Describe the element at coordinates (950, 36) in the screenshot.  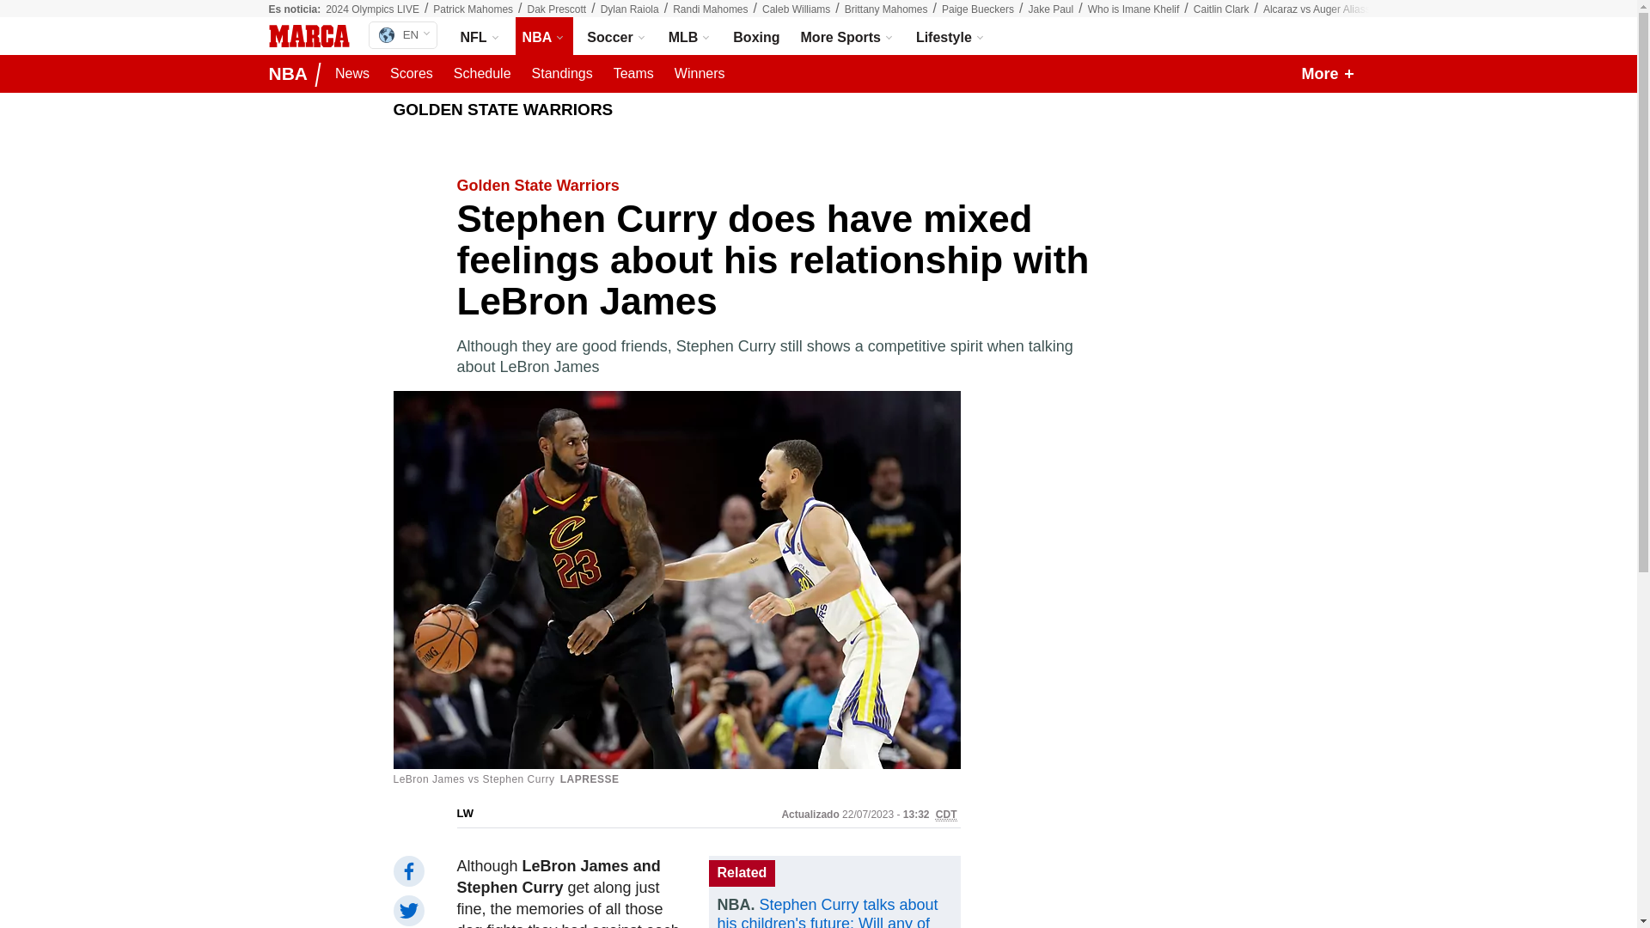
I see `Lifestyle` at that location.